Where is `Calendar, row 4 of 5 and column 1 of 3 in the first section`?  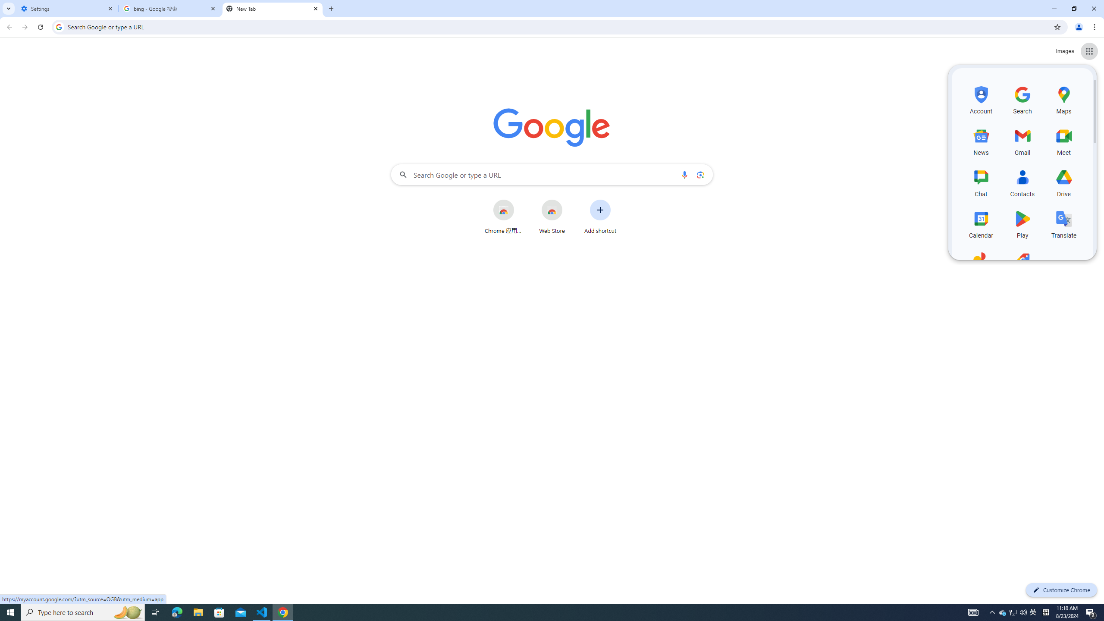
Calendar, row 4 of 5 and column 1 of 3 in the first section is located at coordinates (981, 223).